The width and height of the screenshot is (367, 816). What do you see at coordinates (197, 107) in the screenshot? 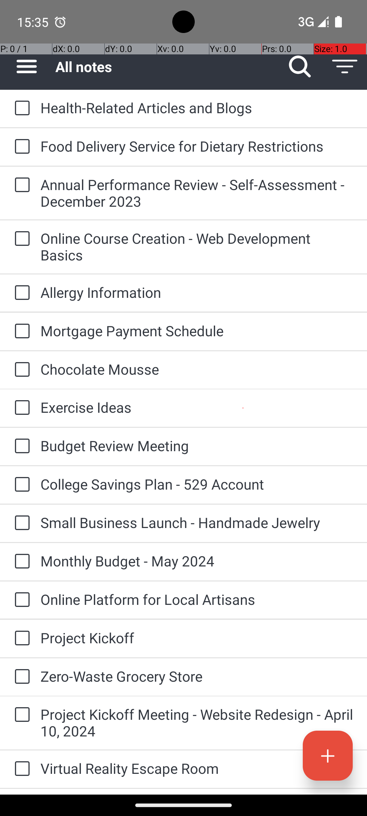
I see `Health-Related Articles and Blogs` at bounding box center [197, 107].